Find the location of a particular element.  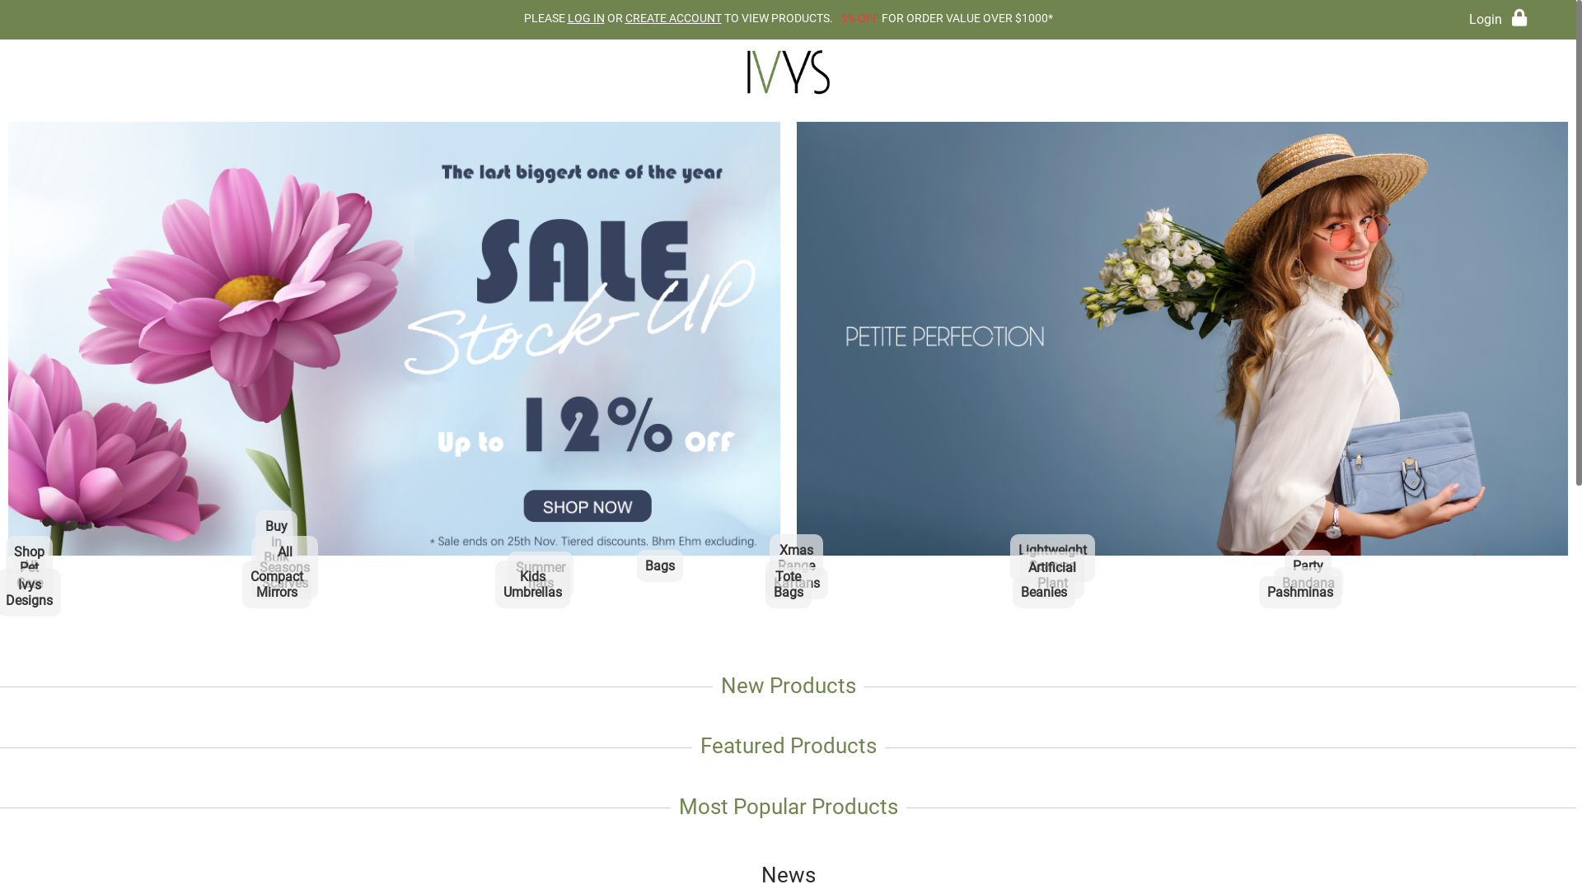

All is located at coordinates (30, 589).